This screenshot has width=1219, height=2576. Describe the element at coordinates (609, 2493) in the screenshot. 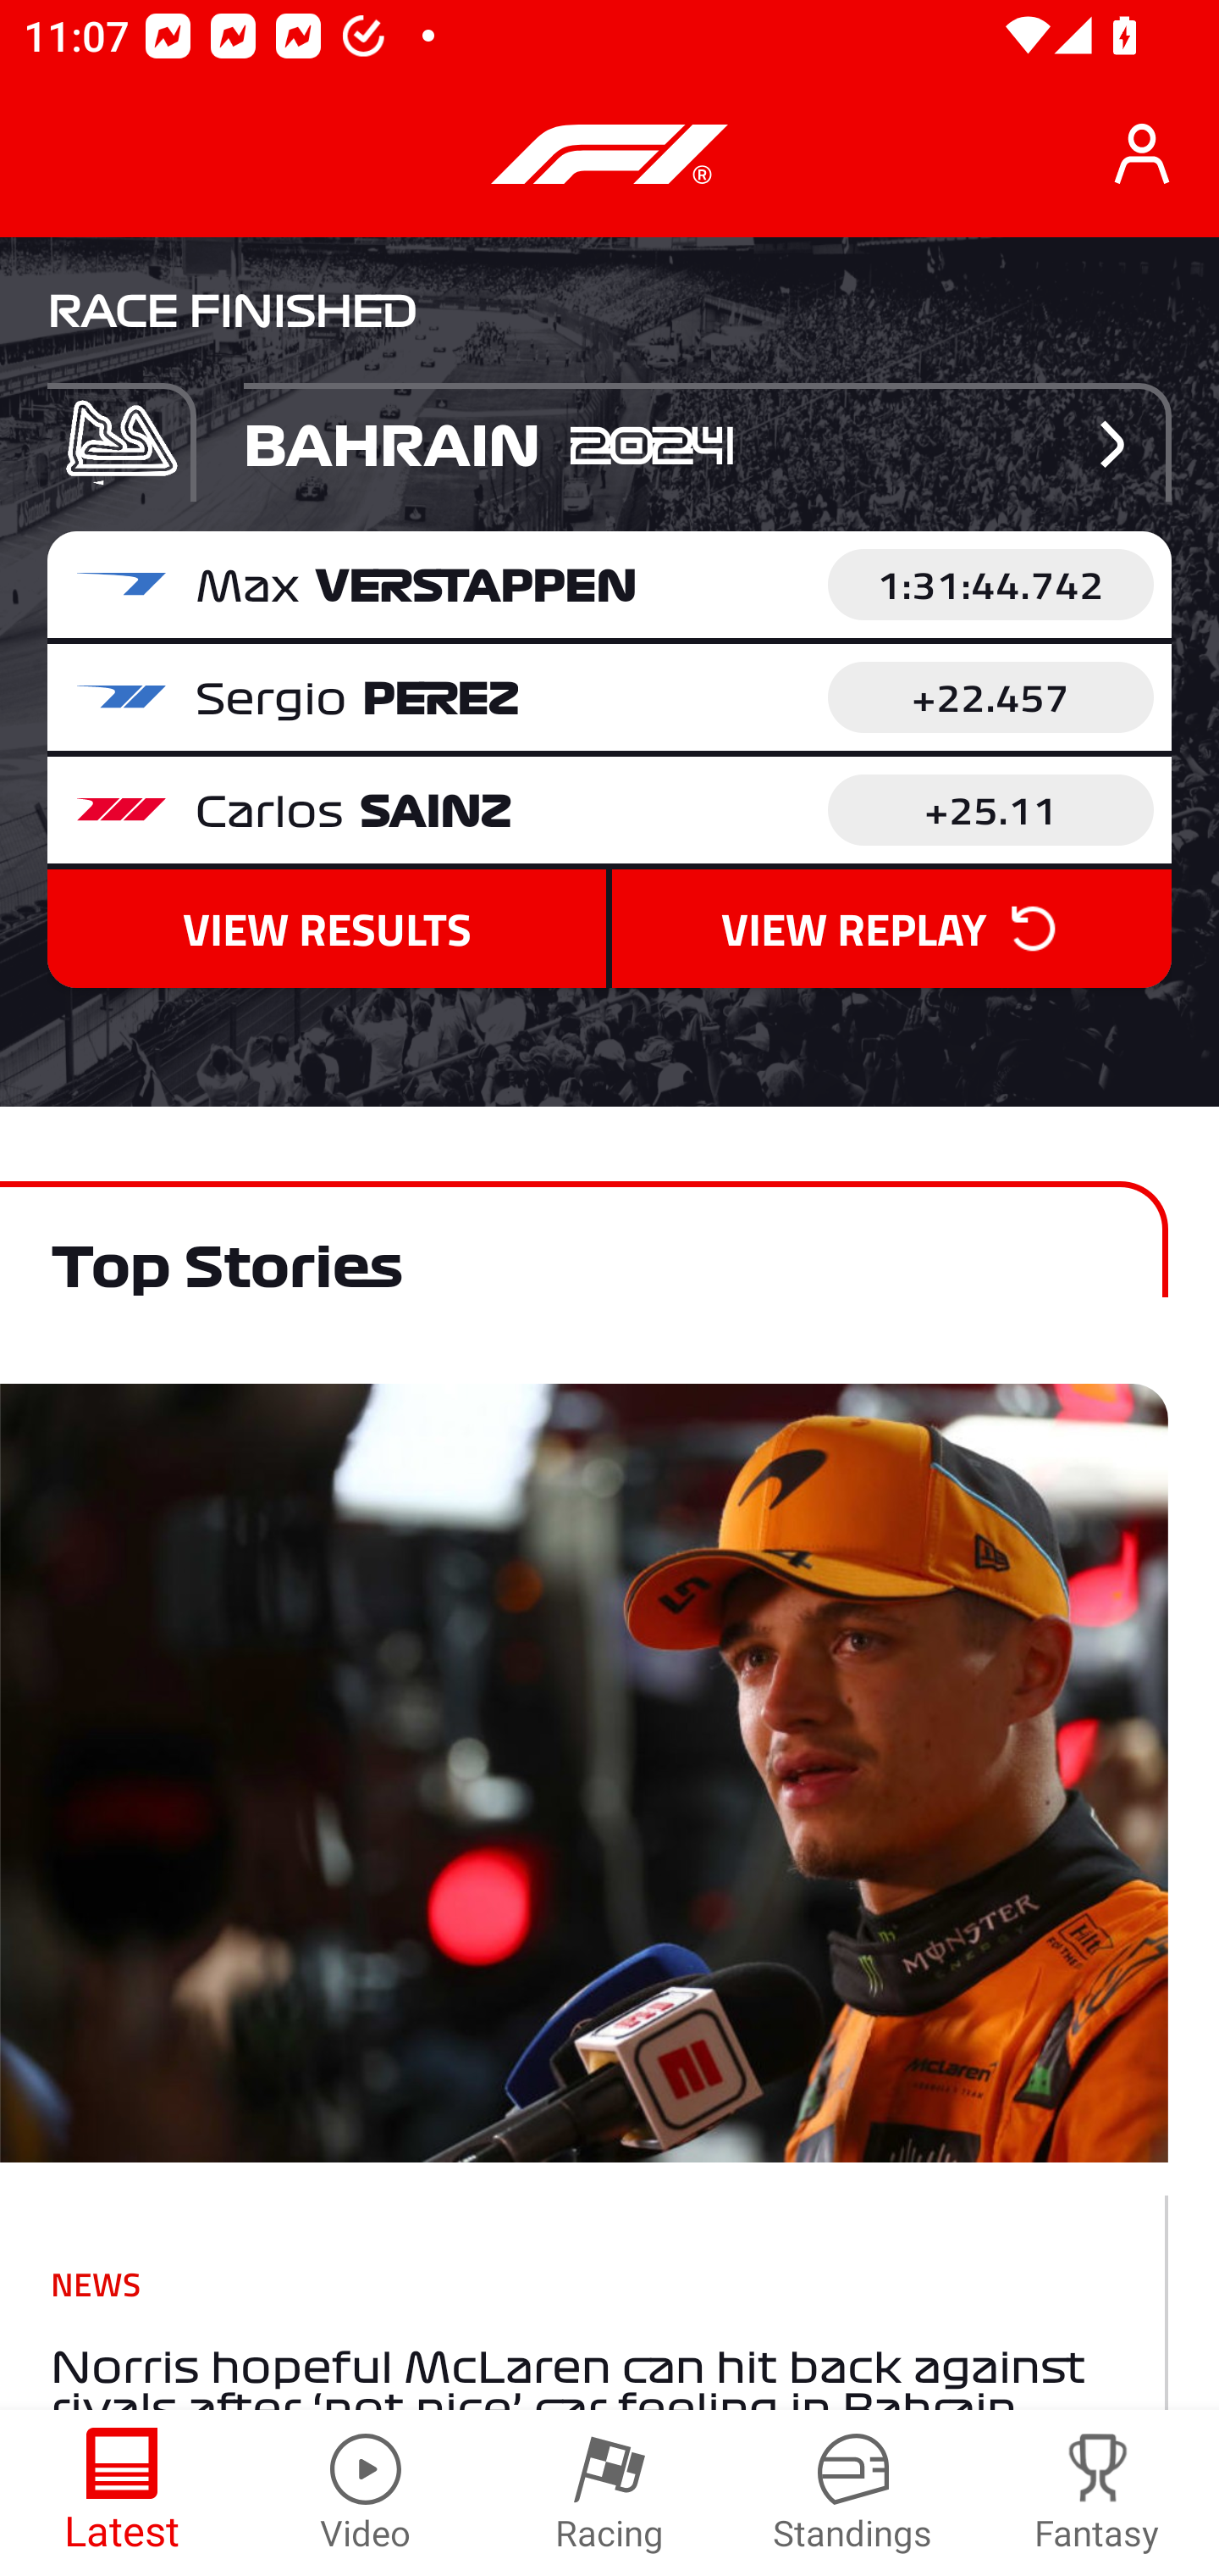

I see `Racing` at that location.